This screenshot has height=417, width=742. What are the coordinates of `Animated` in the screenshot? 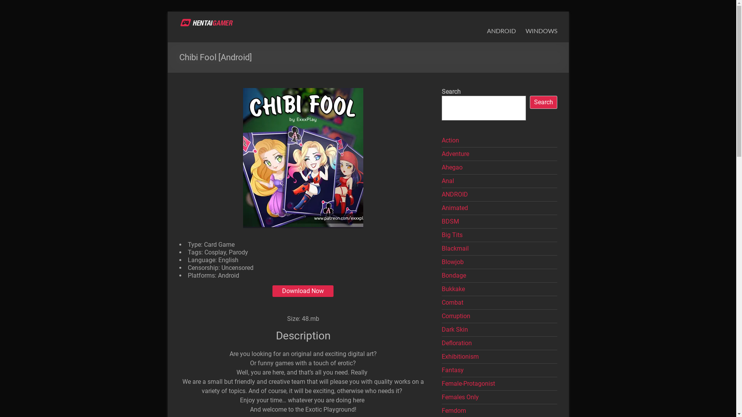 It's located at (455, 208).